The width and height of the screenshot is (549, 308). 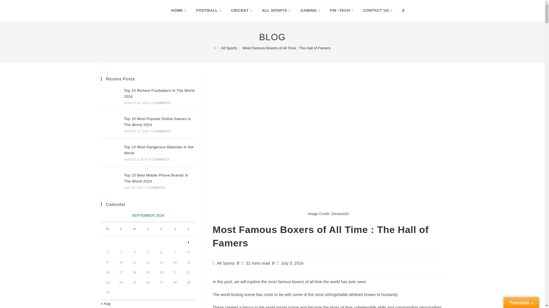 I want to click on Sunday, so click(x=188, y=229).